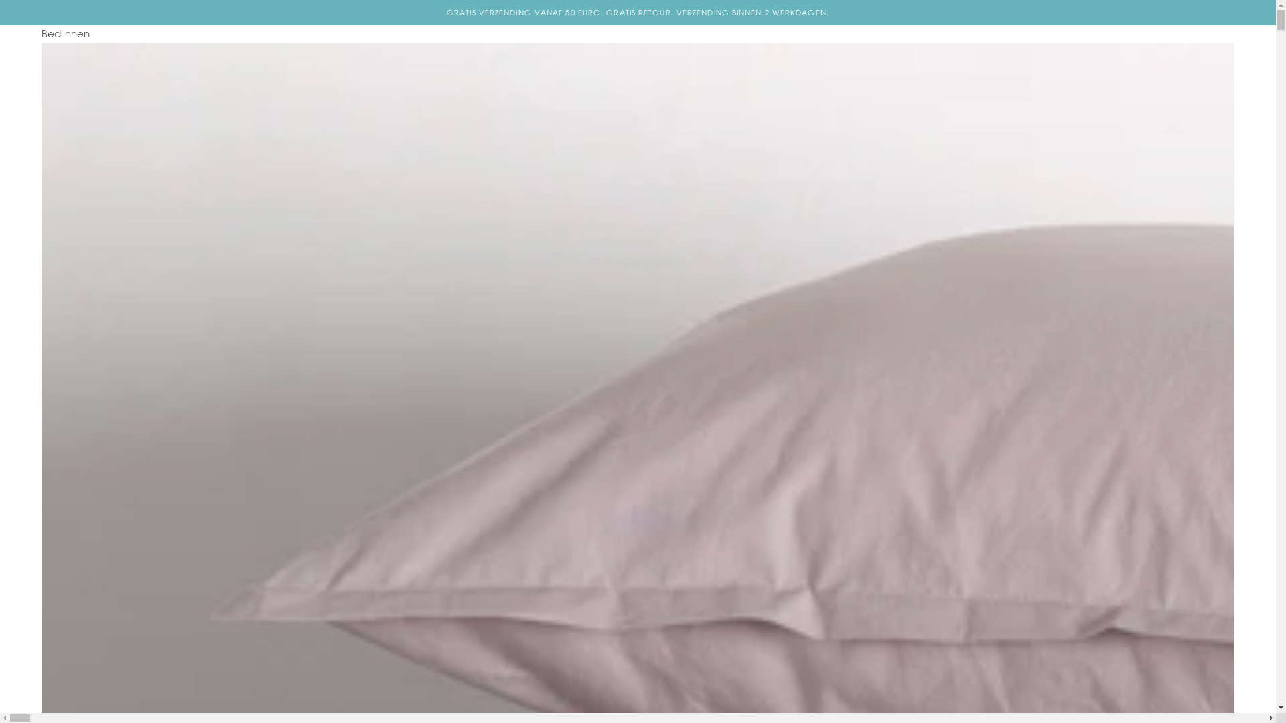 The image size is (1286, 723). Describe the element at coordinates (638, 36) in the screenshot. I see `Bedlinnen` at that location.